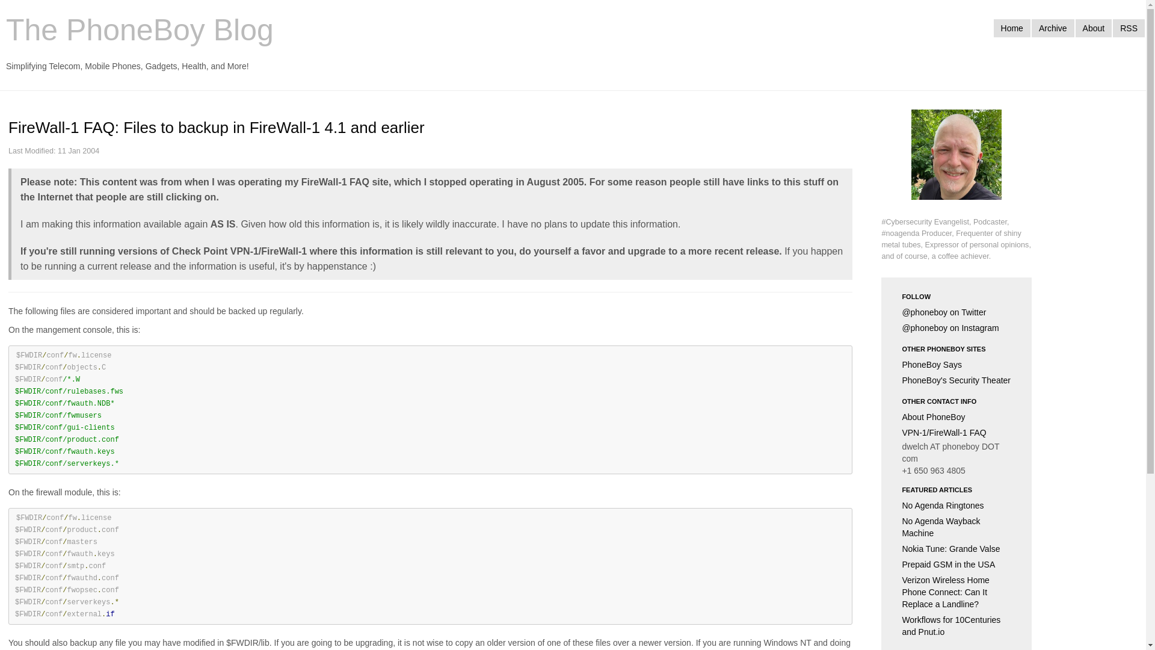 The height and width of the screenshot is (650, 1155). Describe the element at coordinates (1053, 28) in the screenshot. I see `Archive` at that location.